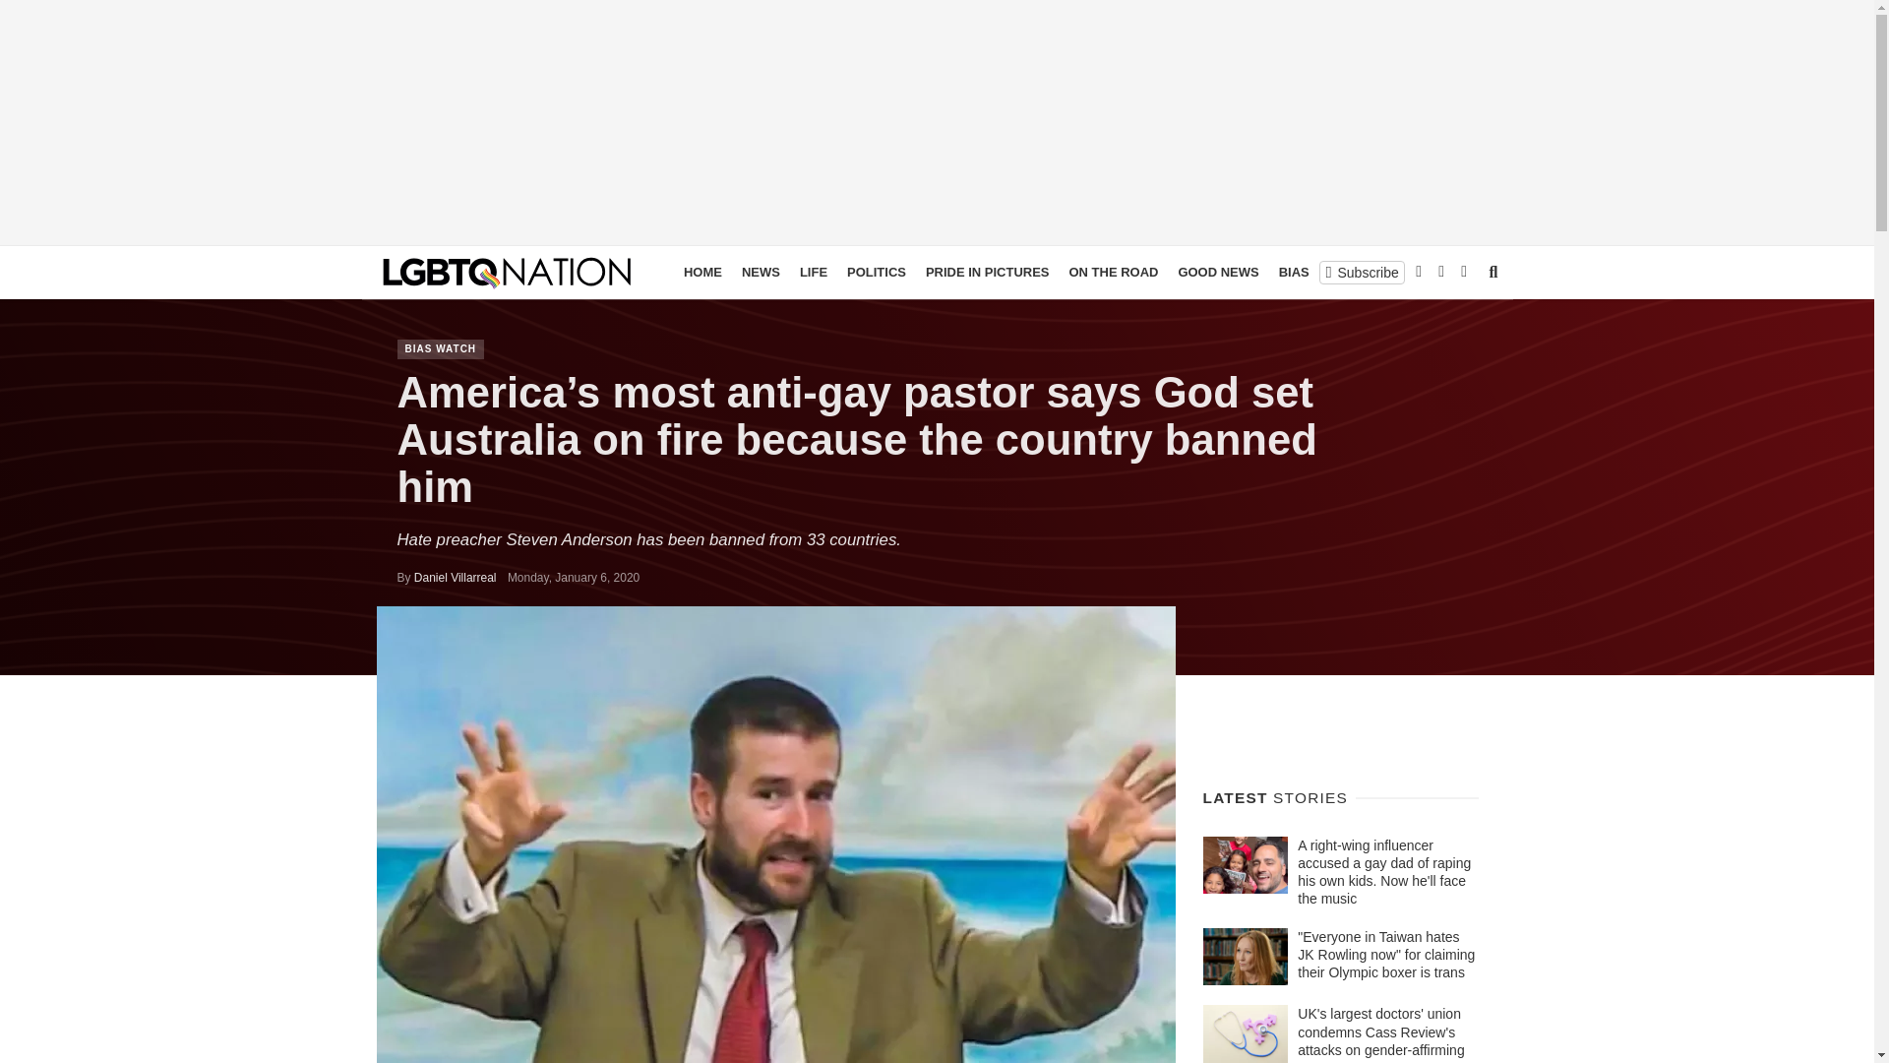 The image size is (1889, 1063). I want to click on BIAS WATCH, so click(441, 348).